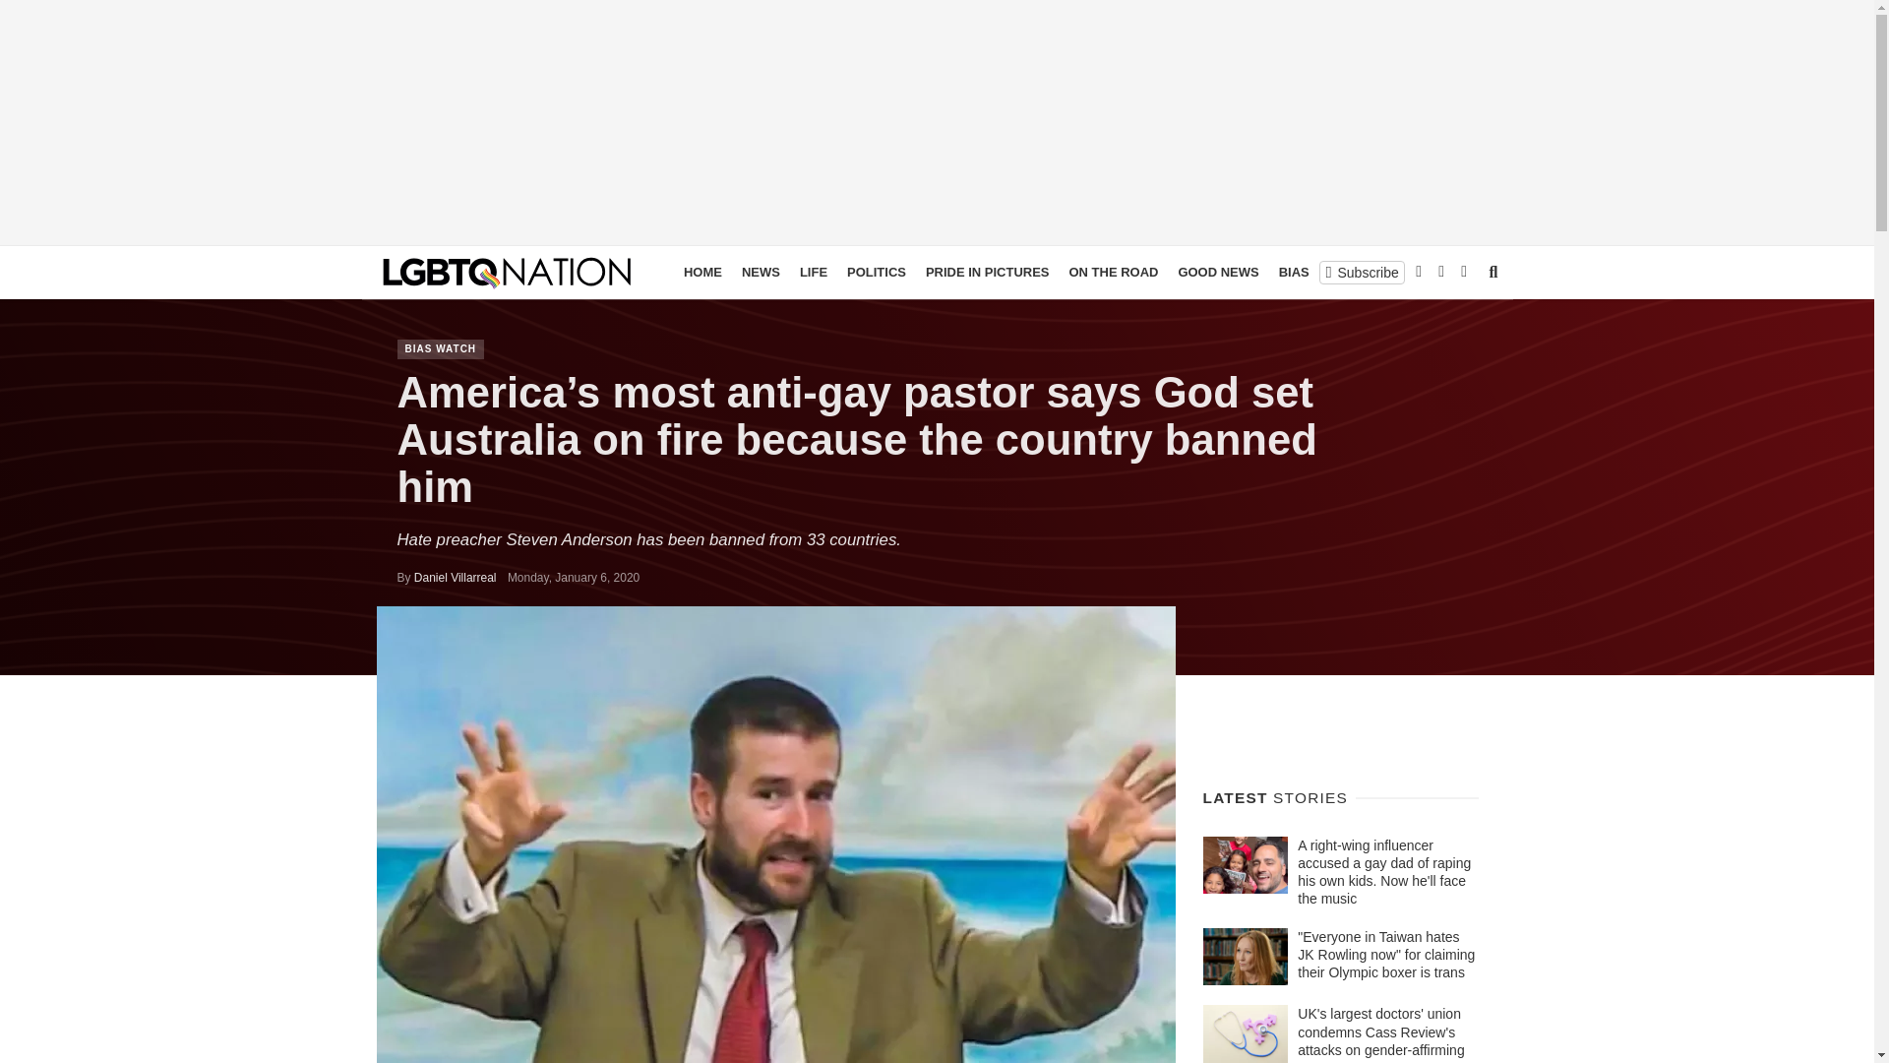 The image size is (1889, 1063). I want to click on BIAS WATCH, so click(441, 348).